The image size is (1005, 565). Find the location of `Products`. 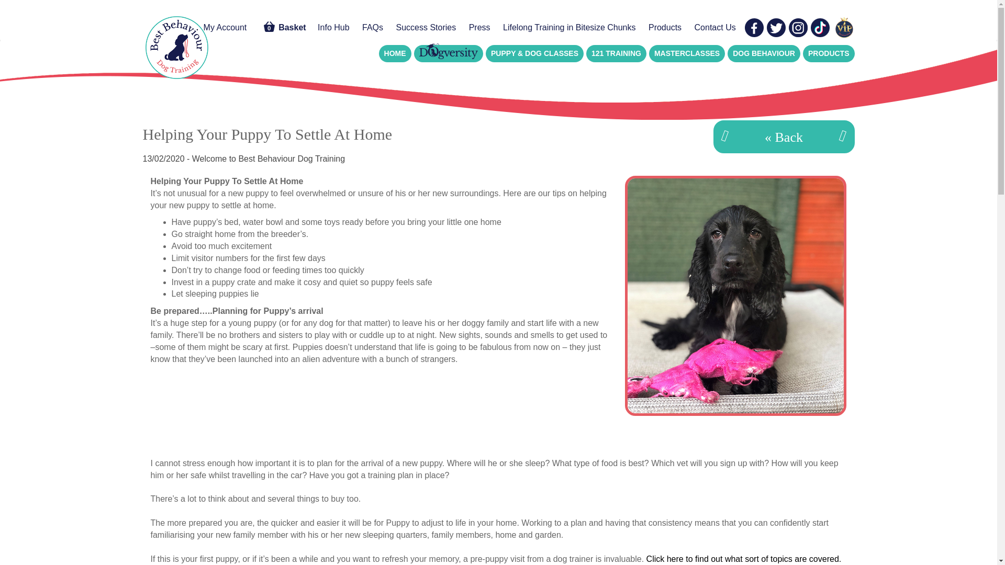

Products is located at coordinates (665, 27).